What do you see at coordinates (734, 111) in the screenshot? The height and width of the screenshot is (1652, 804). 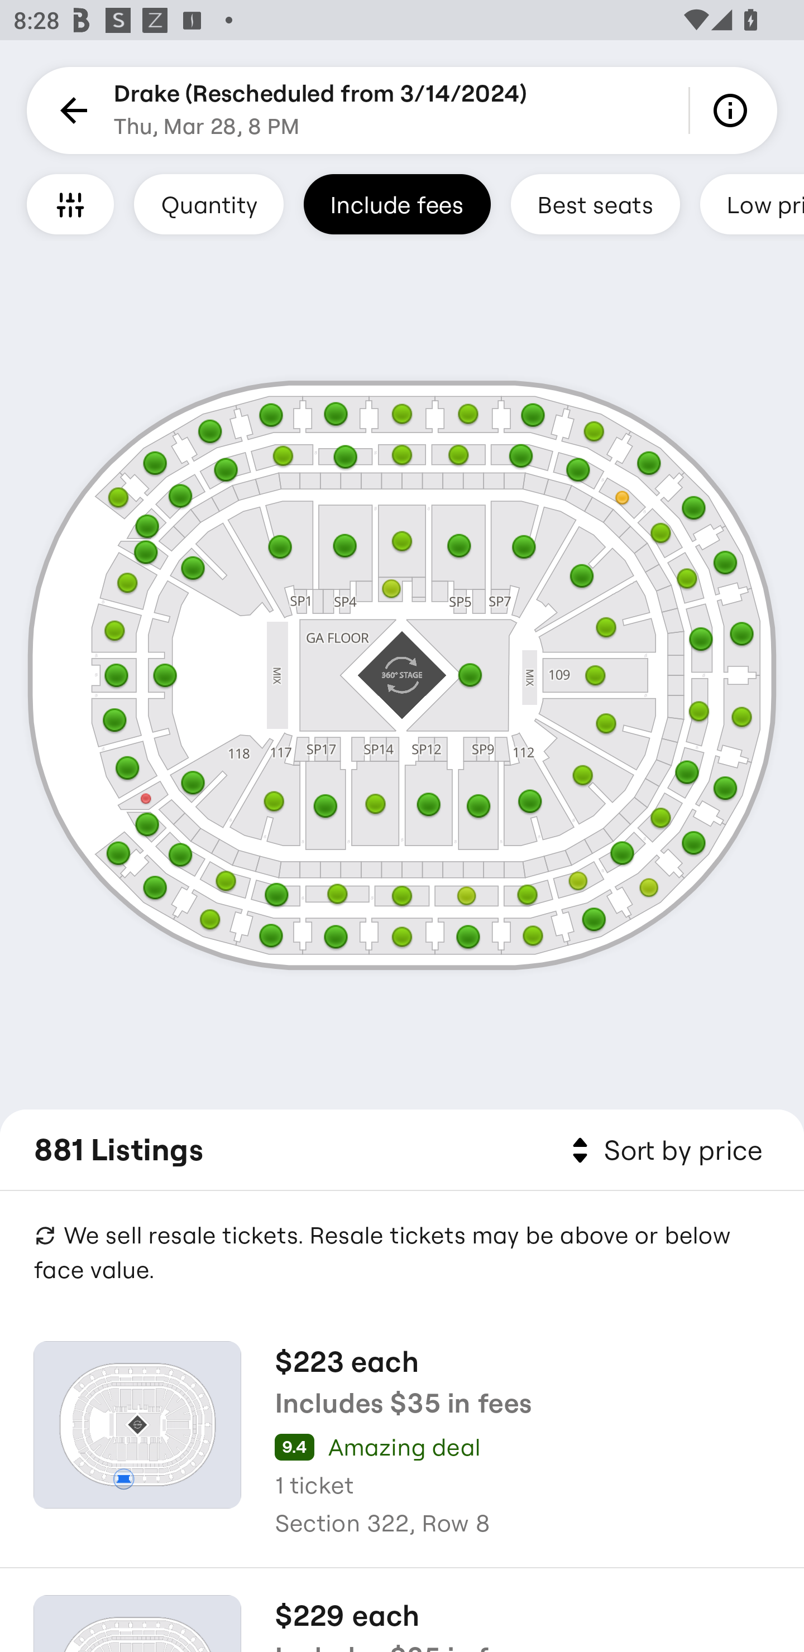 I see `Info` at bounding box center [734, 111].